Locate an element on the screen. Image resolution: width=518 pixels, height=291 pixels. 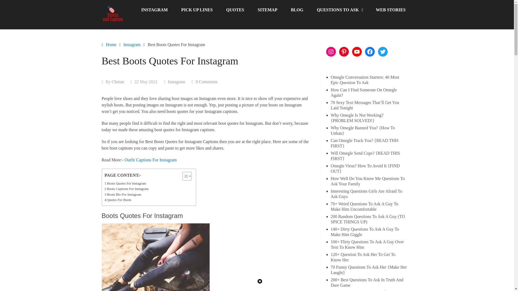
INSTAGRAM is located at coordinates (154, 10).